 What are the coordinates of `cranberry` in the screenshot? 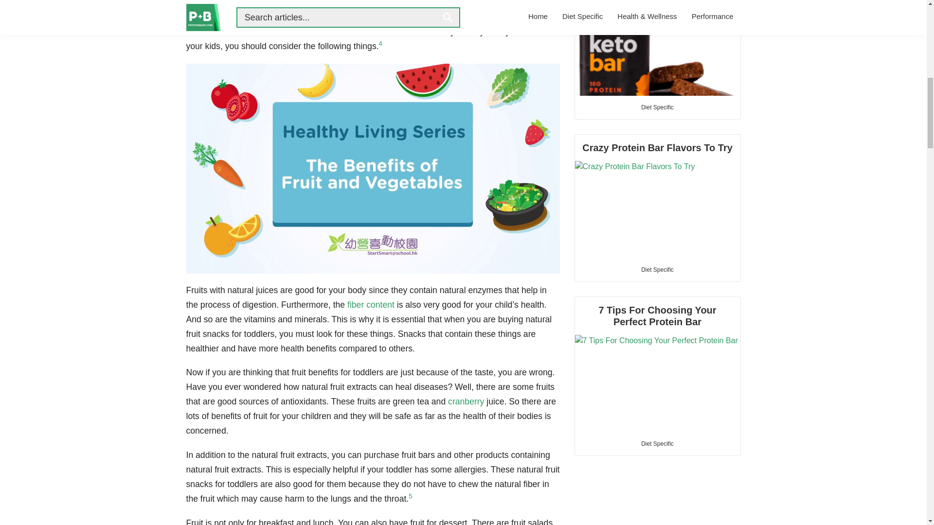 It's located at (466, 402).